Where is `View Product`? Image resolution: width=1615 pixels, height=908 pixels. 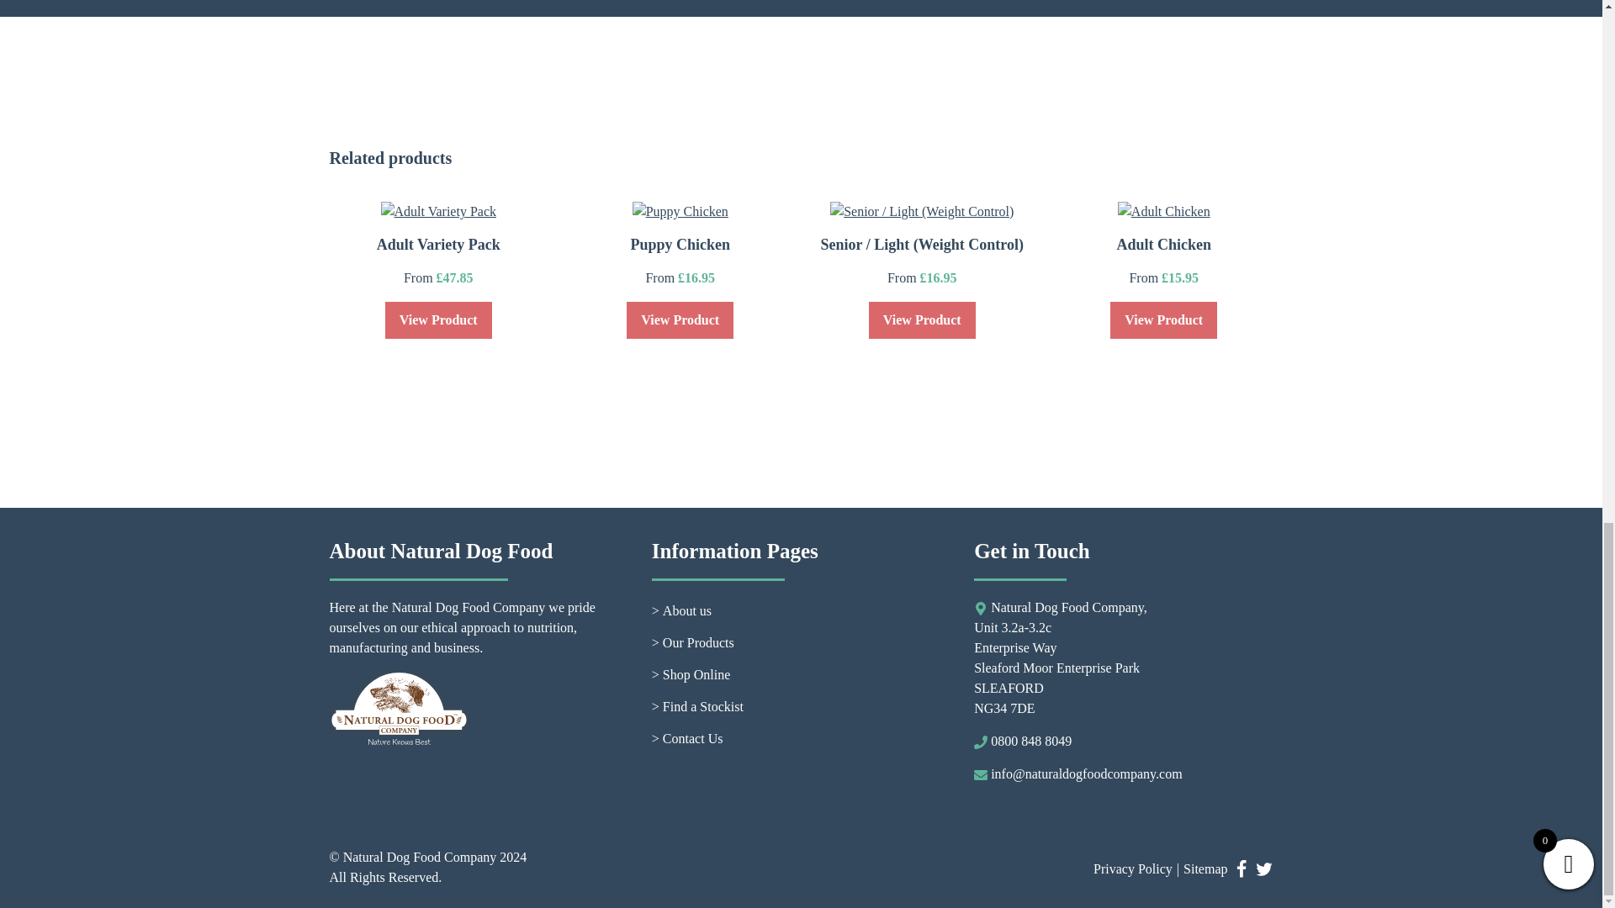 View Product is located at coordinates (922, 319).